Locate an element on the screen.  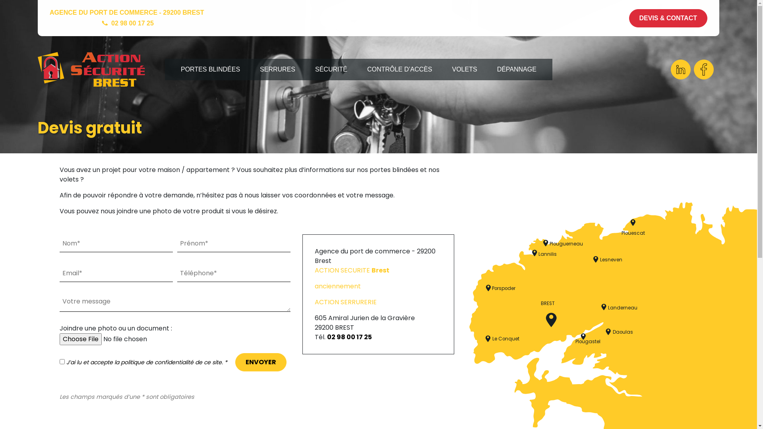
02 98 00 17 25 is located at coordinates (350, 337).